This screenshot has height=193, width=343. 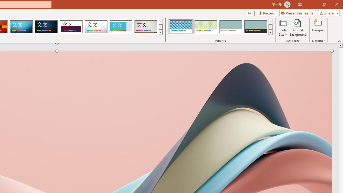 What do you see at coordinates (256, 27) in the screenshot?
I see `Integral Variant 4` at bounding box center [256, 27].